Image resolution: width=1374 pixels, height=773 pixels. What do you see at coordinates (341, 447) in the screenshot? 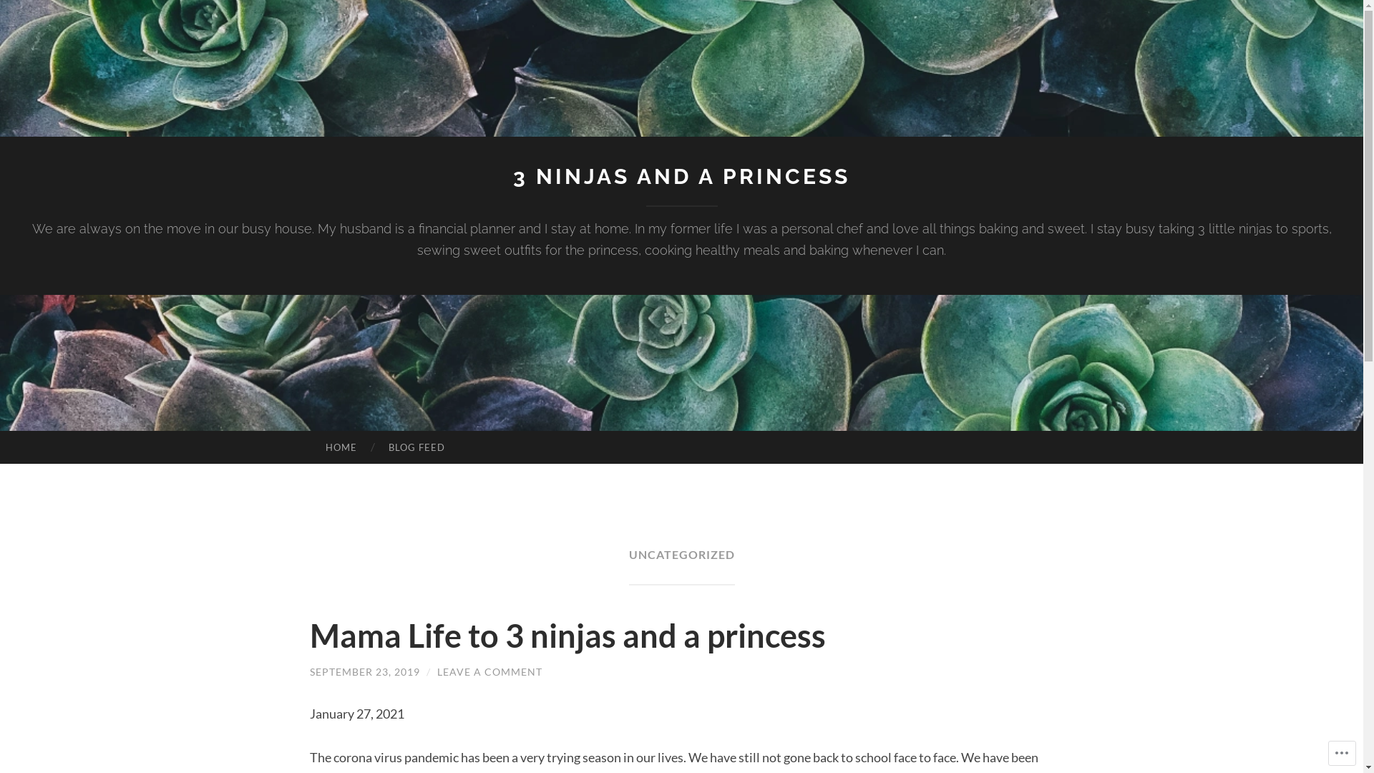
I see `HOME` at bounding box center [341, 447].